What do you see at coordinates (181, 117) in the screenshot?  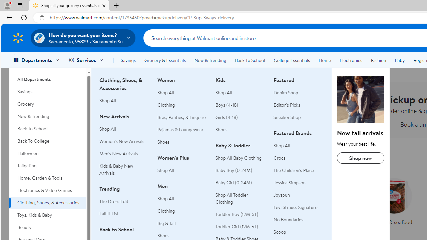 I see `Bras, Panties, & Lingerie` at bounding box center [181, 117].